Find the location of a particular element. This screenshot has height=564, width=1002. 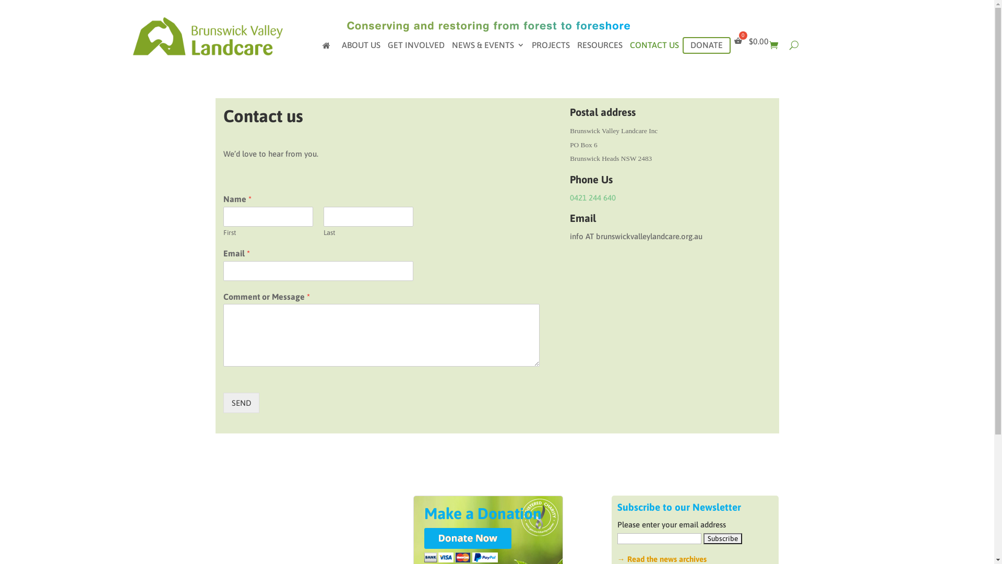

RESOURCES is located at coordinates (600, 47).